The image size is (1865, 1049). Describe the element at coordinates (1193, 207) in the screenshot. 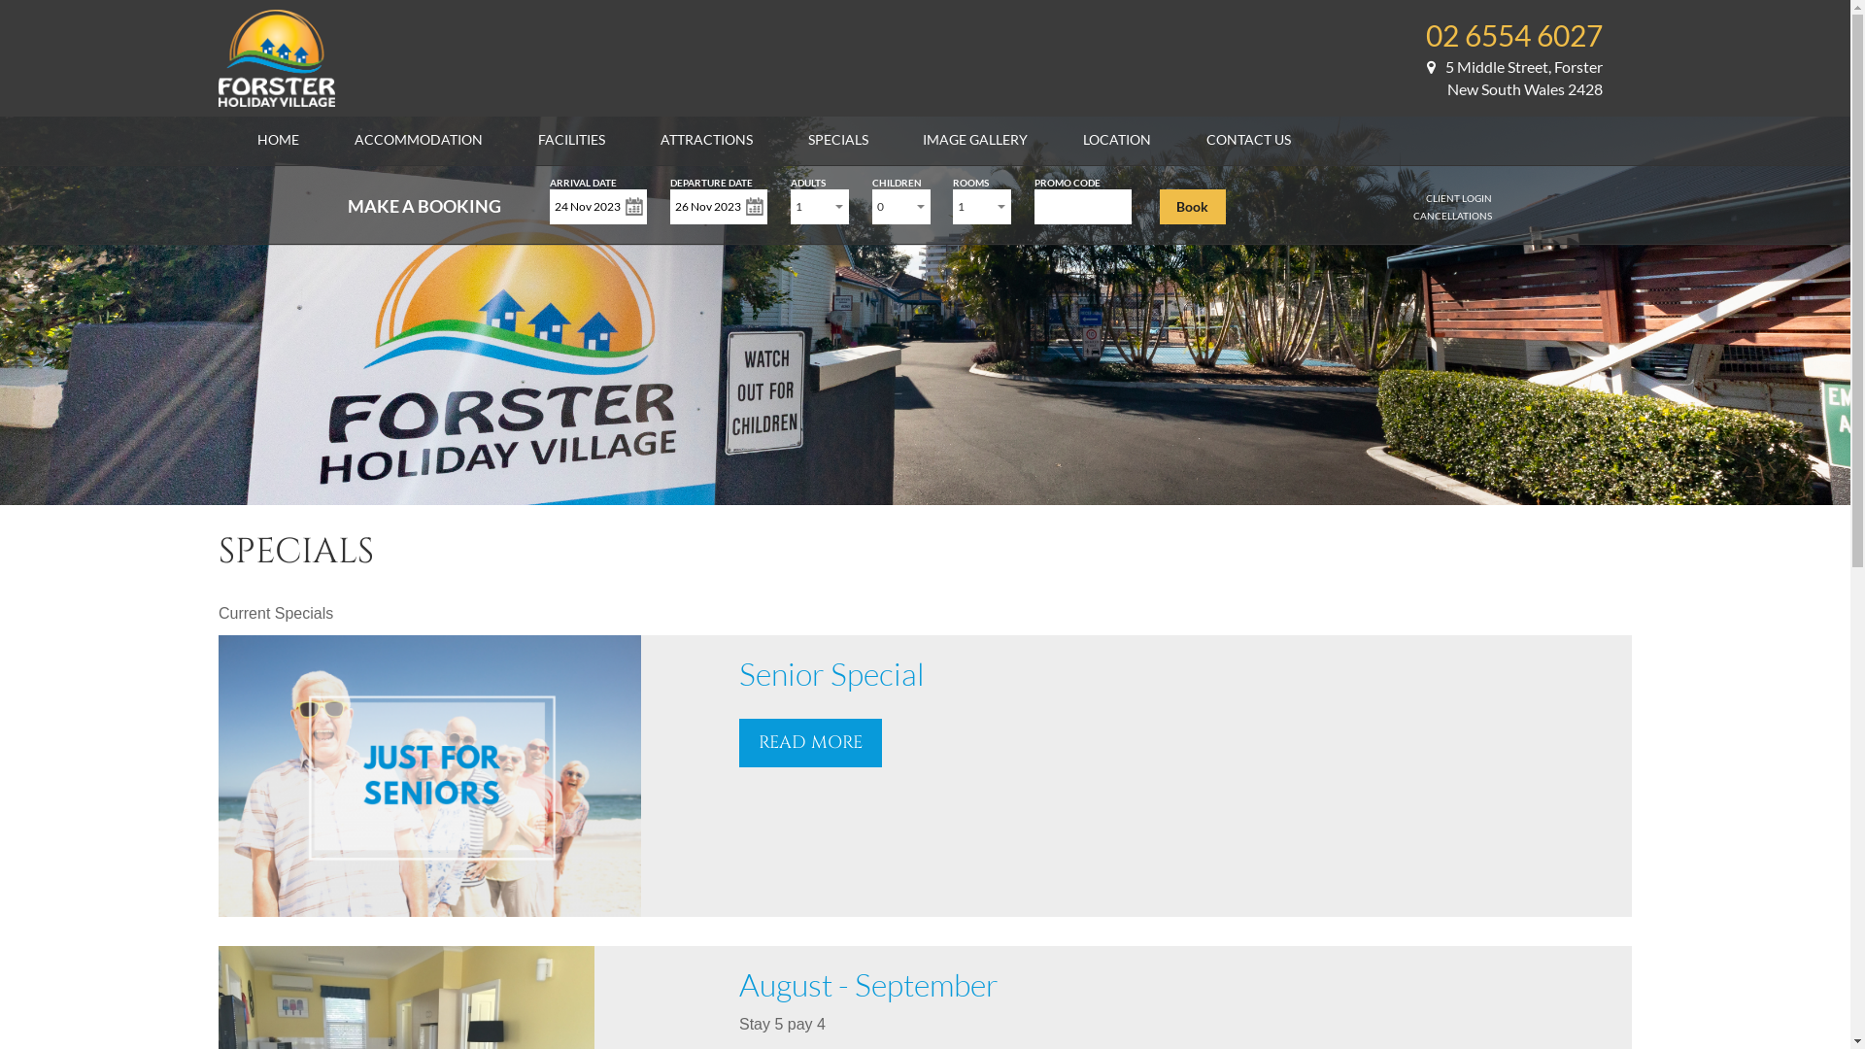

I see `Book` at that location.